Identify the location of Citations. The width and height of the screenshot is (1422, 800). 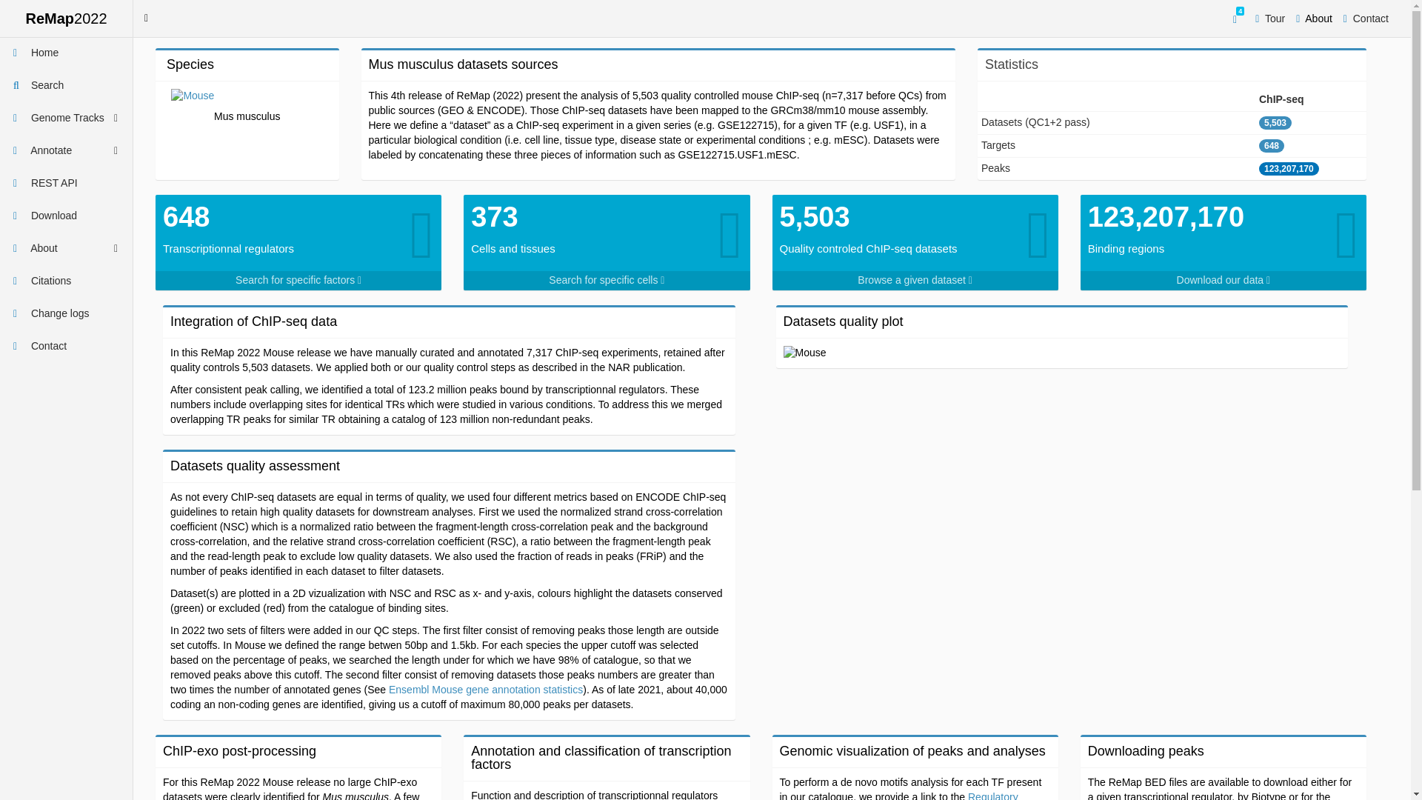
(66, 281).